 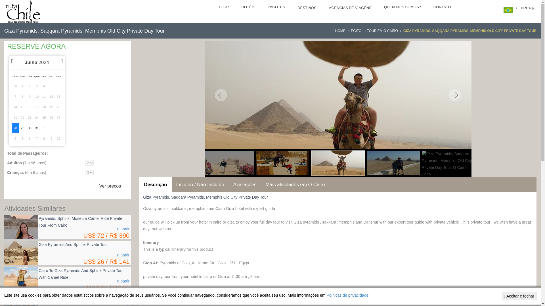 What do you see at coordinates (224, 7) in the screenshot?
I see `TOUR` at bounding box center [224, 7].